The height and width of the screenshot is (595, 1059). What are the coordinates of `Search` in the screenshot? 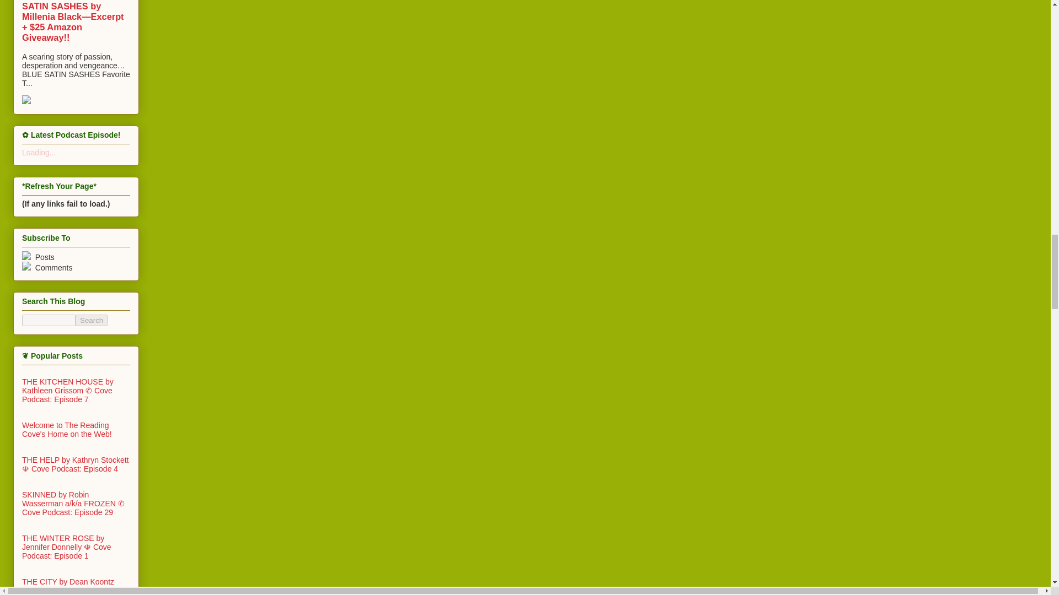 It's located at (92, 320).